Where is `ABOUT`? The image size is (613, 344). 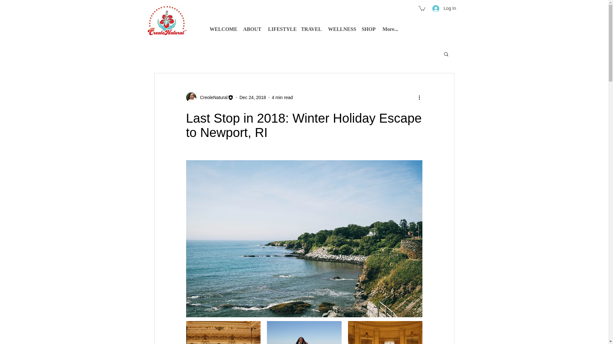
ABOUT is located at coordinates (252, 29).